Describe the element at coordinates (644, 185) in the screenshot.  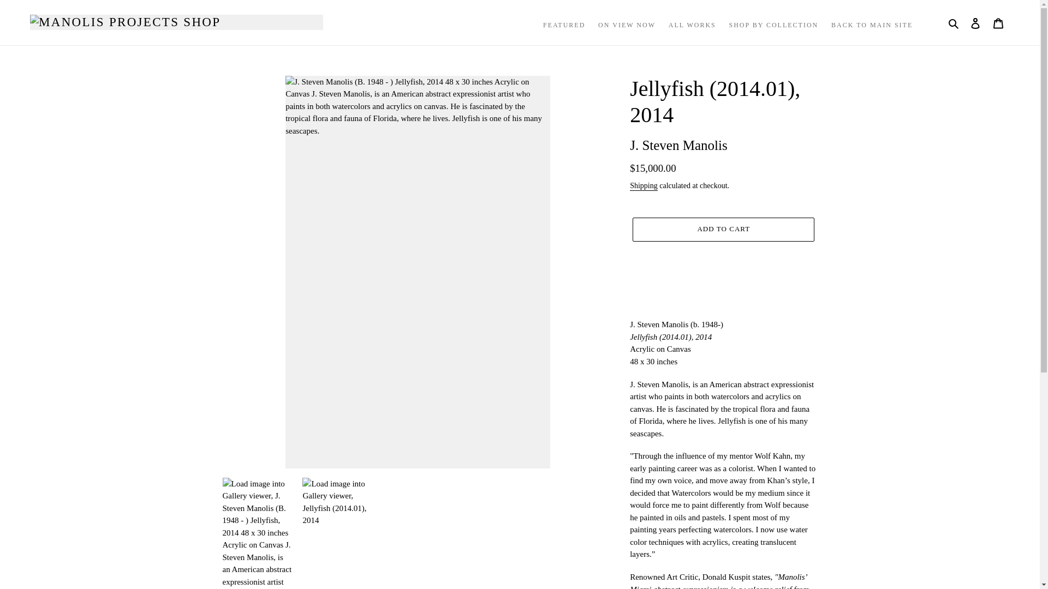
I see `Shipping` at that location.